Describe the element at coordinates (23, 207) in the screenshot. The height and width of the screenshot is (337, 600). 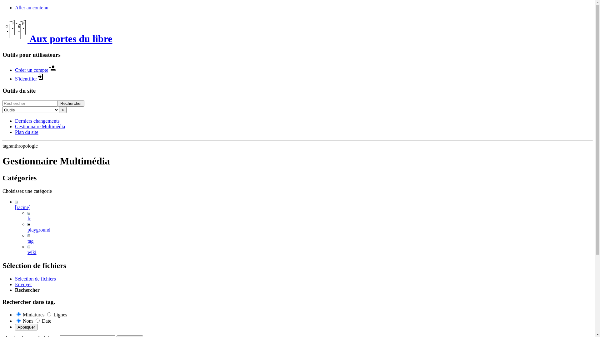
I see `[racine]` at that location.